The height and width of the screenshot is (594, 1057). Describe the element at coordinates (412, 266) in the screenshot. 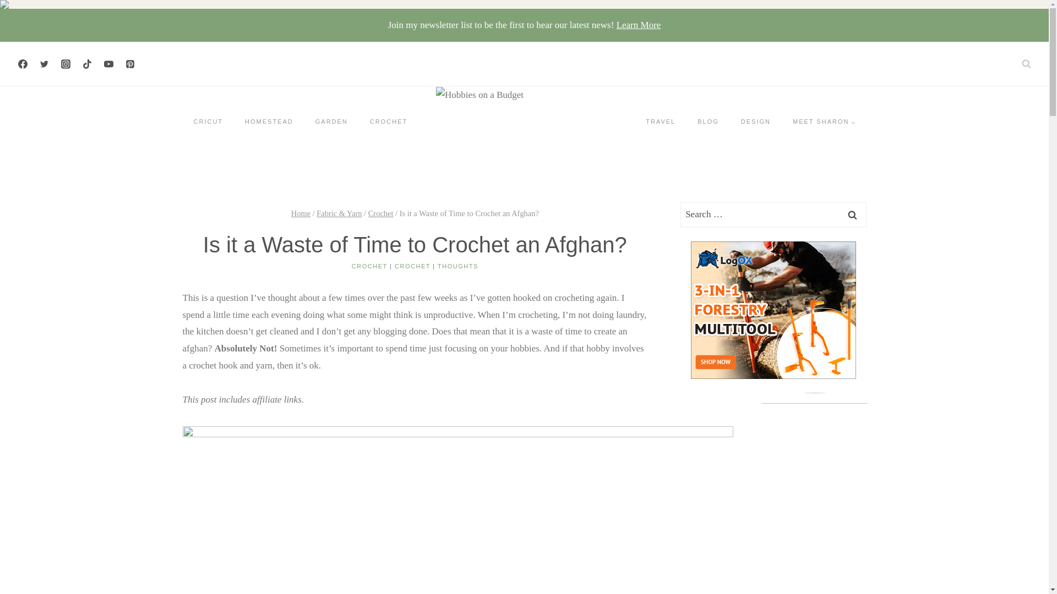

I see `CROCHET` at that location.